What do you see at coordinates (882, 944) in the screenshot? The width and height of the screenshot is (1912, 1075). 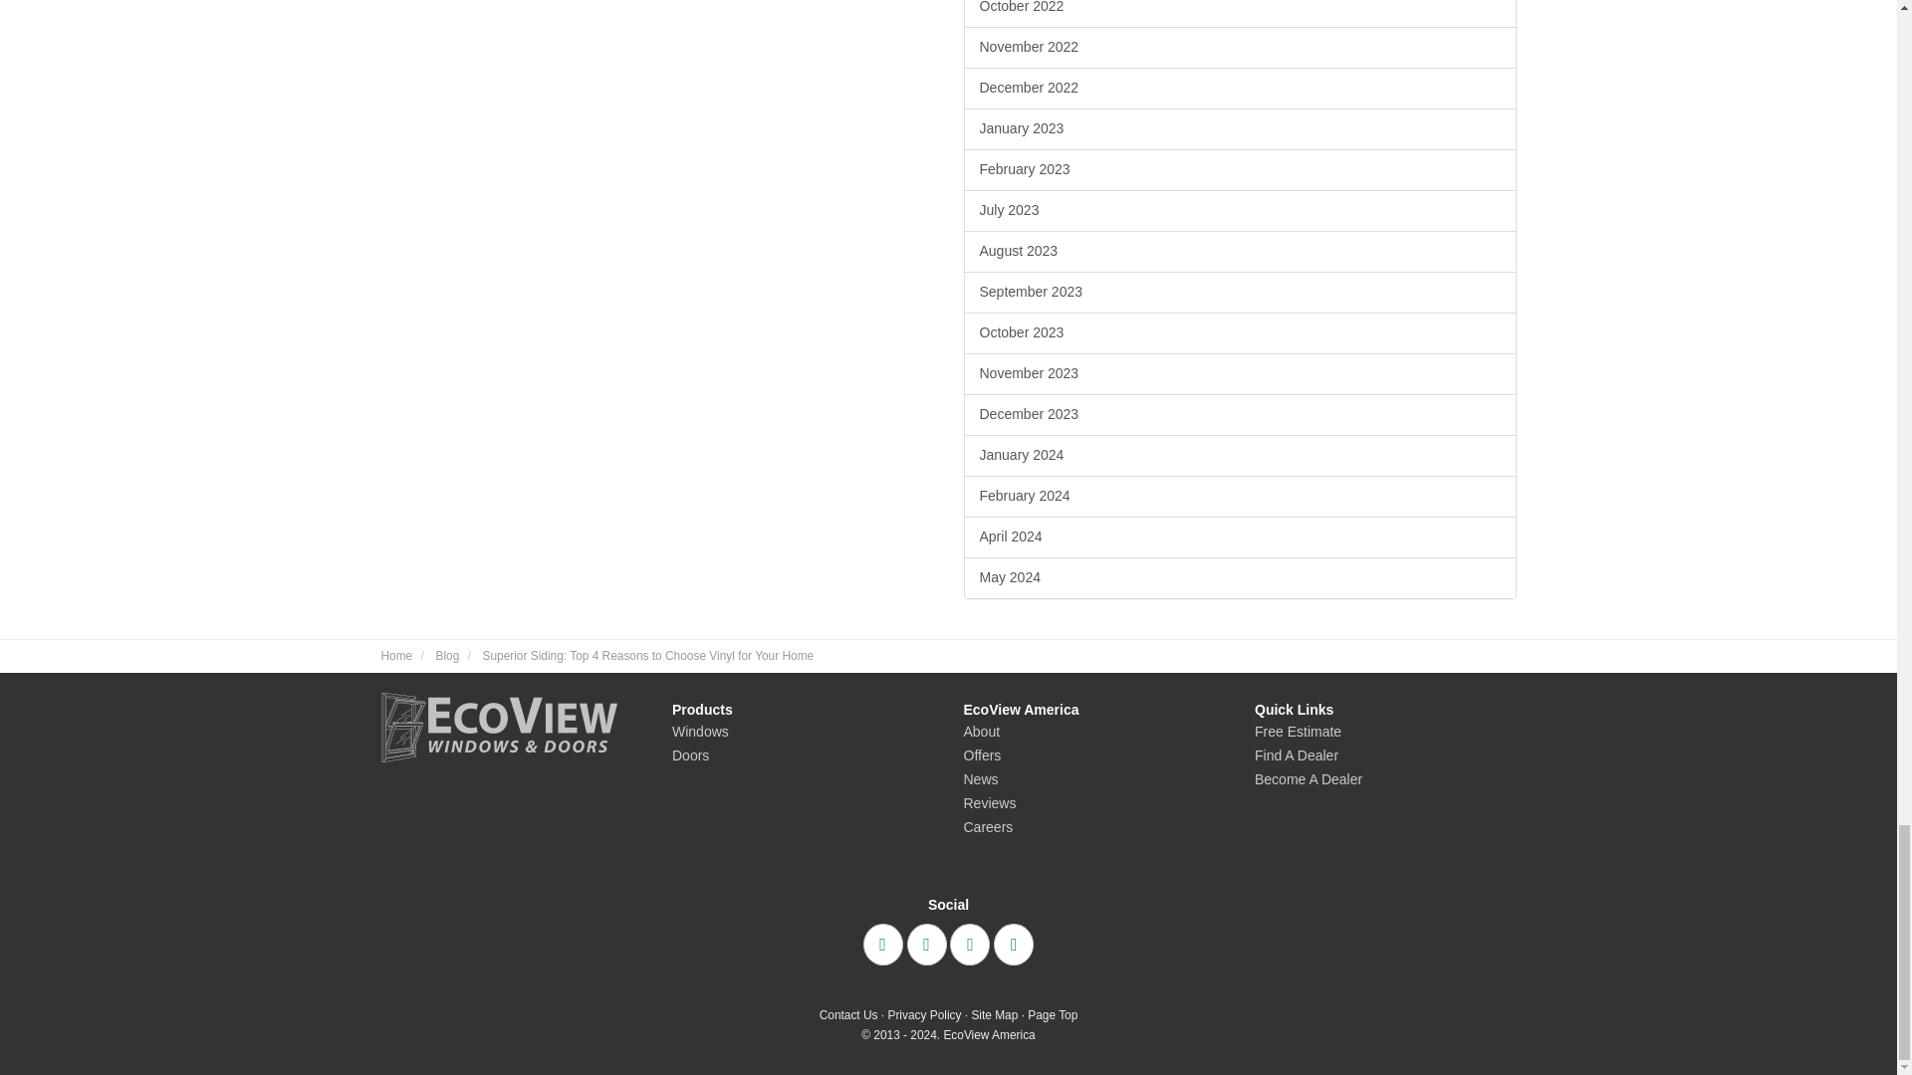 I see `Facebook` at bounding box center [882, 944].